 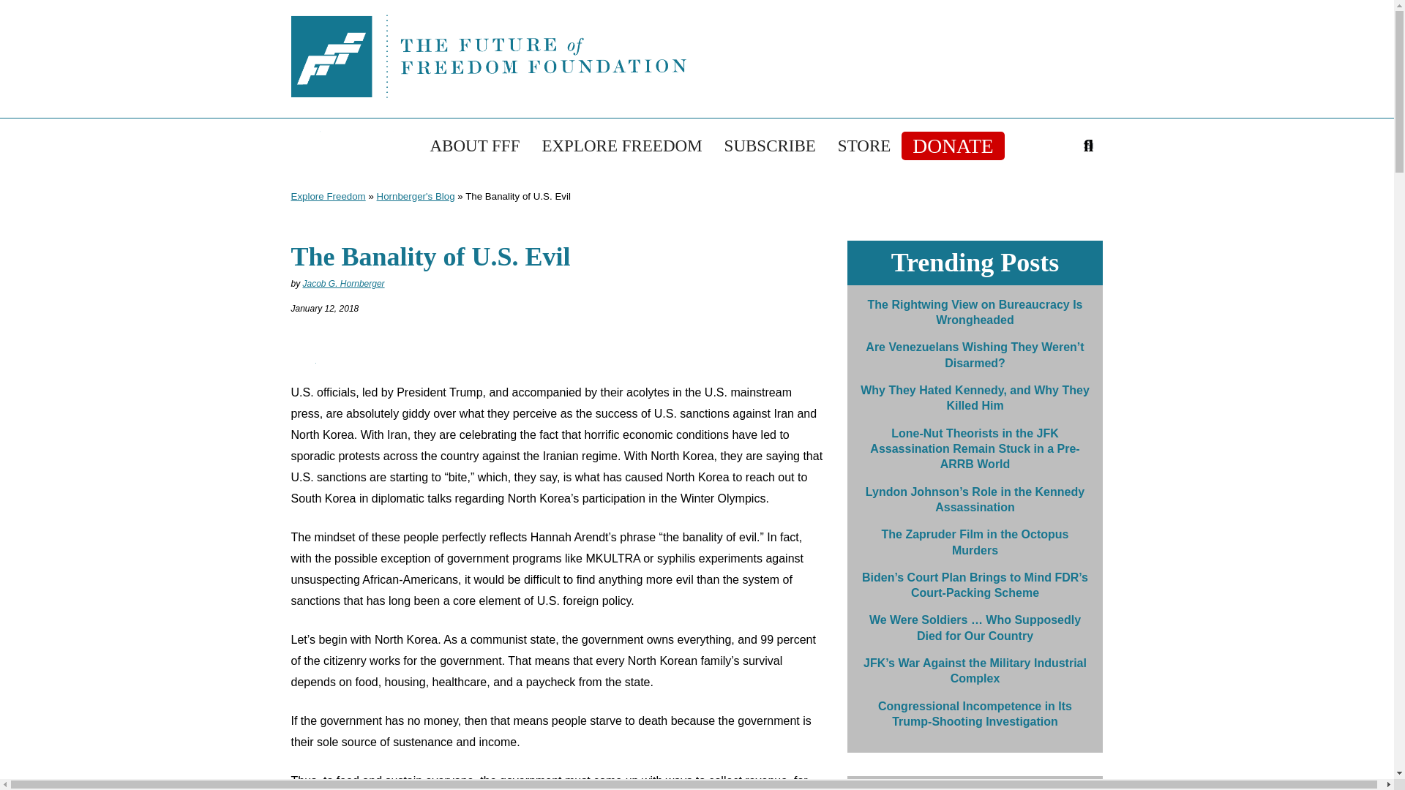 I want to click on SUBSCRIBE, so click(x=770, y=146).